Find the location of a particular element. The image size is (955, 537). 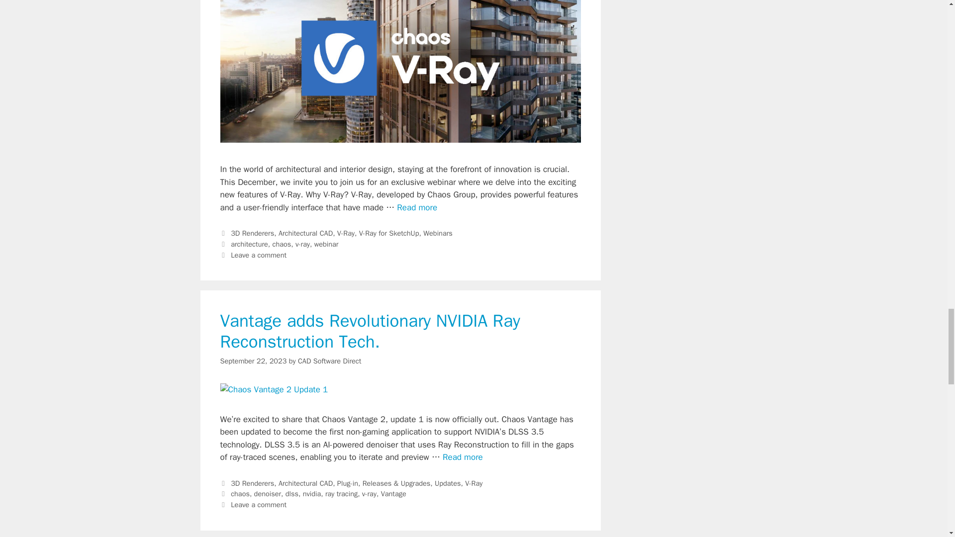

View all posts by CAD Software Direct is located at coordinates (329, 360).